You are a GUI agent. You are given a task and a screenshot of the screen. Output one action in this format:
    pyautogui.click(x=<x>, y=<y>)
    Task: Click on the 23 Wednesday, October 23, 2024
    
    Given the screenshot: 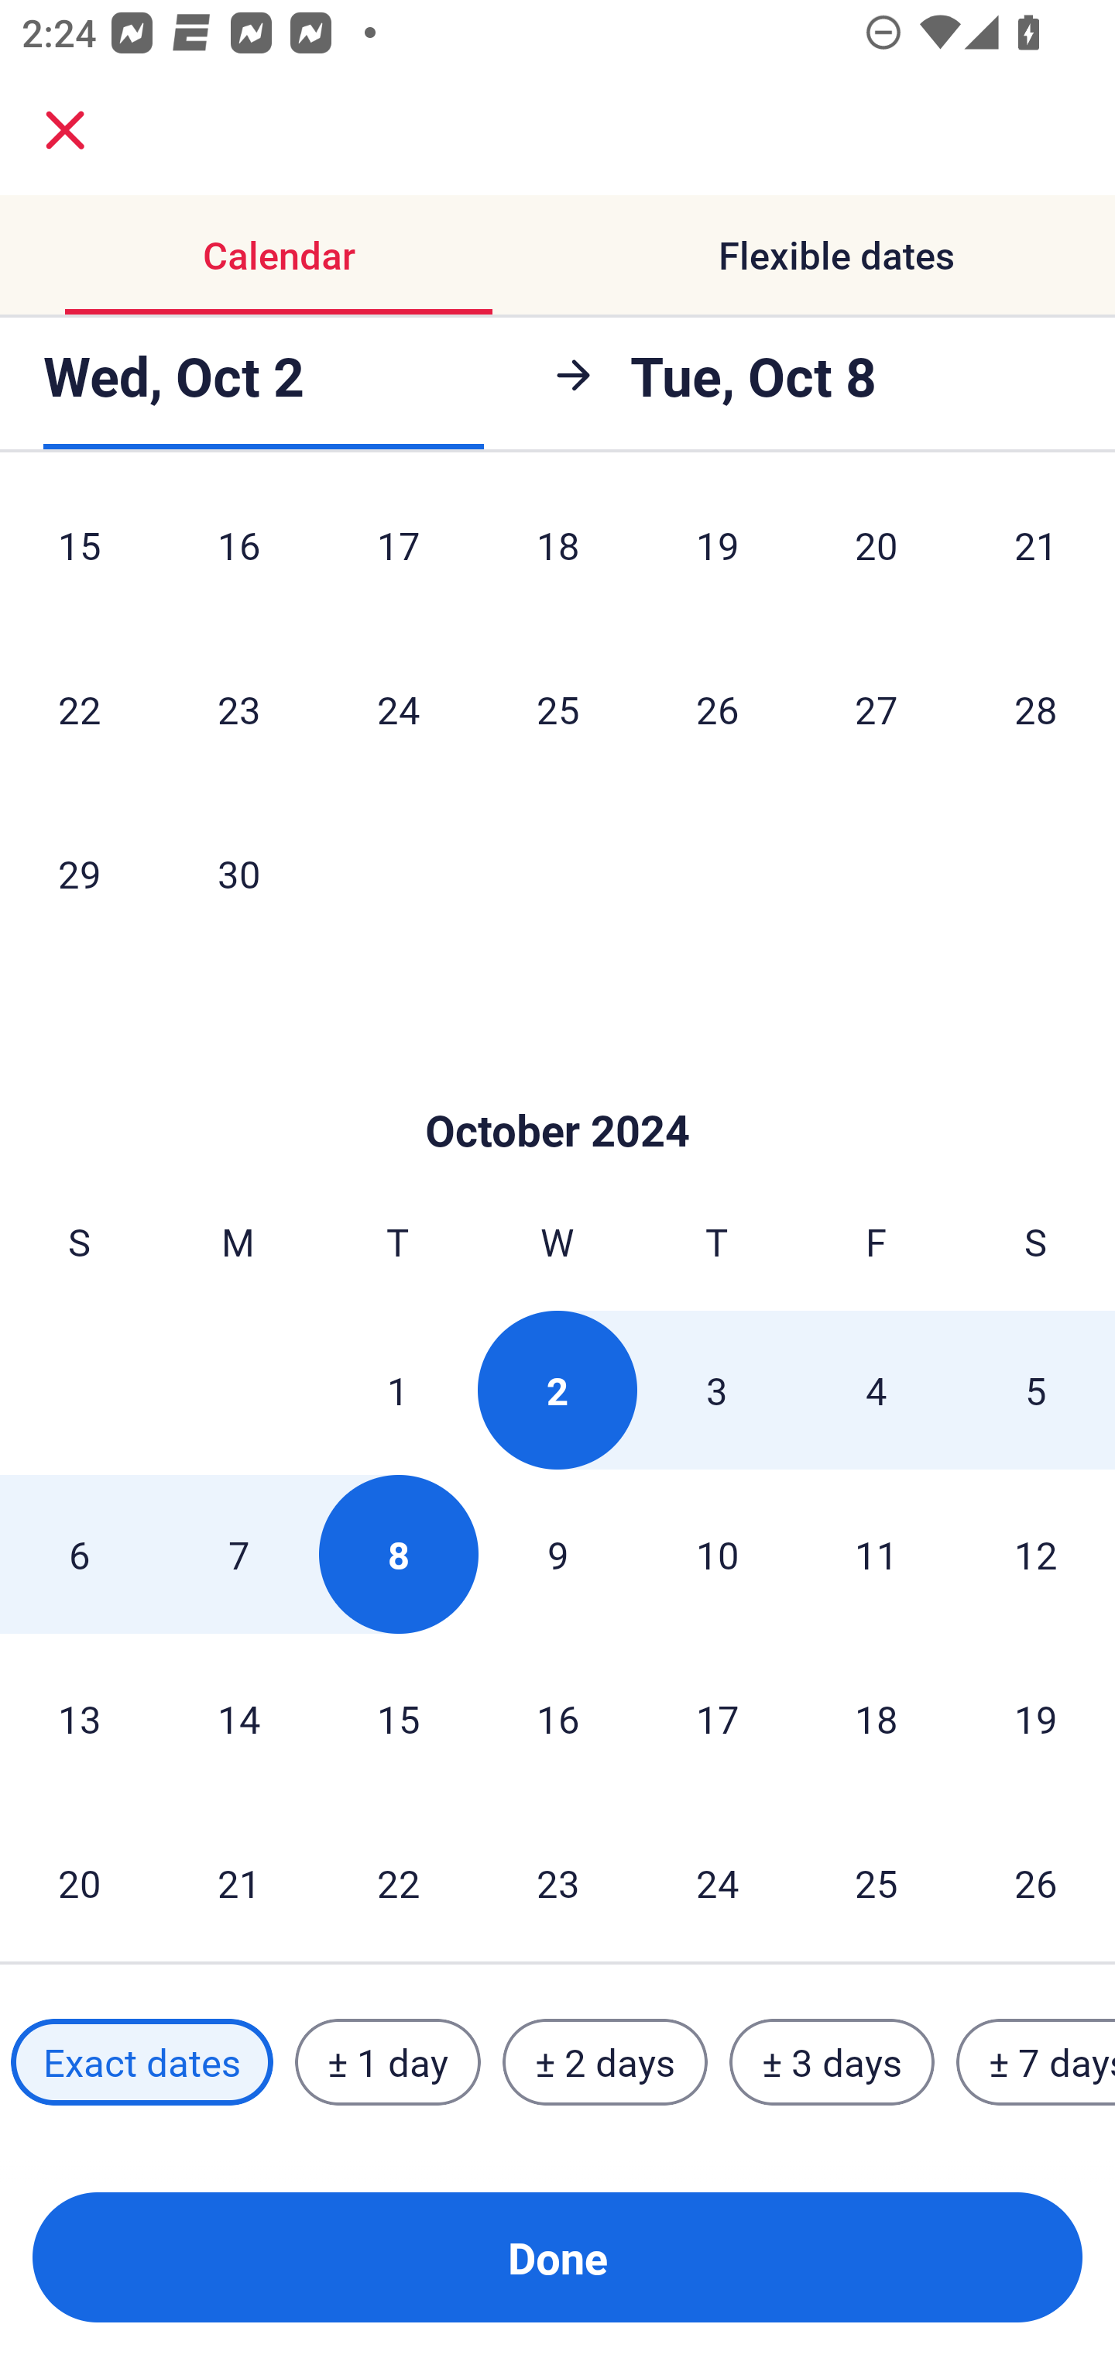 What is the action you would take?
    pyautogui.click(x=557, y=1882)
    